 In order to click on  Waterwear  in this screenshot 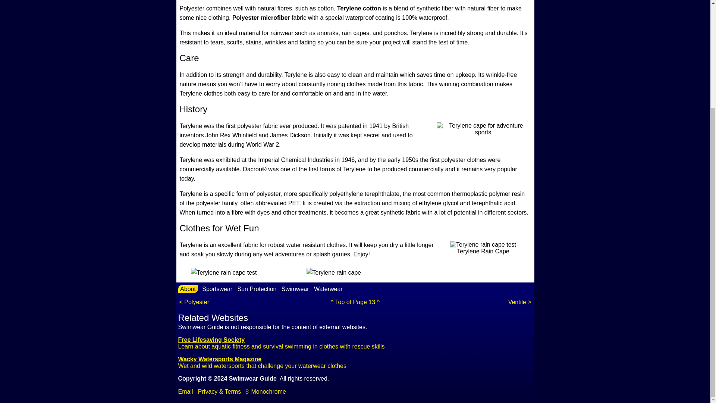, I will do `click(328, 289)`.